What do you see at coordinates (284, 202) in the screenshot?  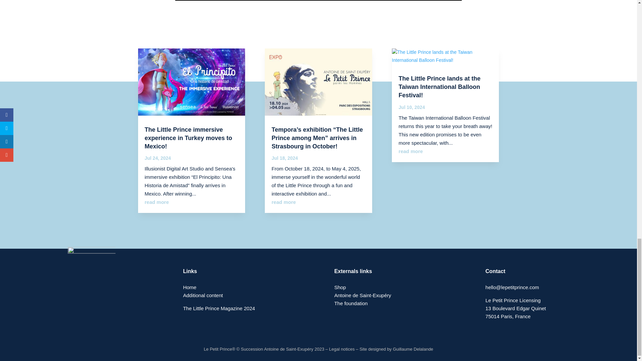 I see `read more` at bounding box center [284, 202].